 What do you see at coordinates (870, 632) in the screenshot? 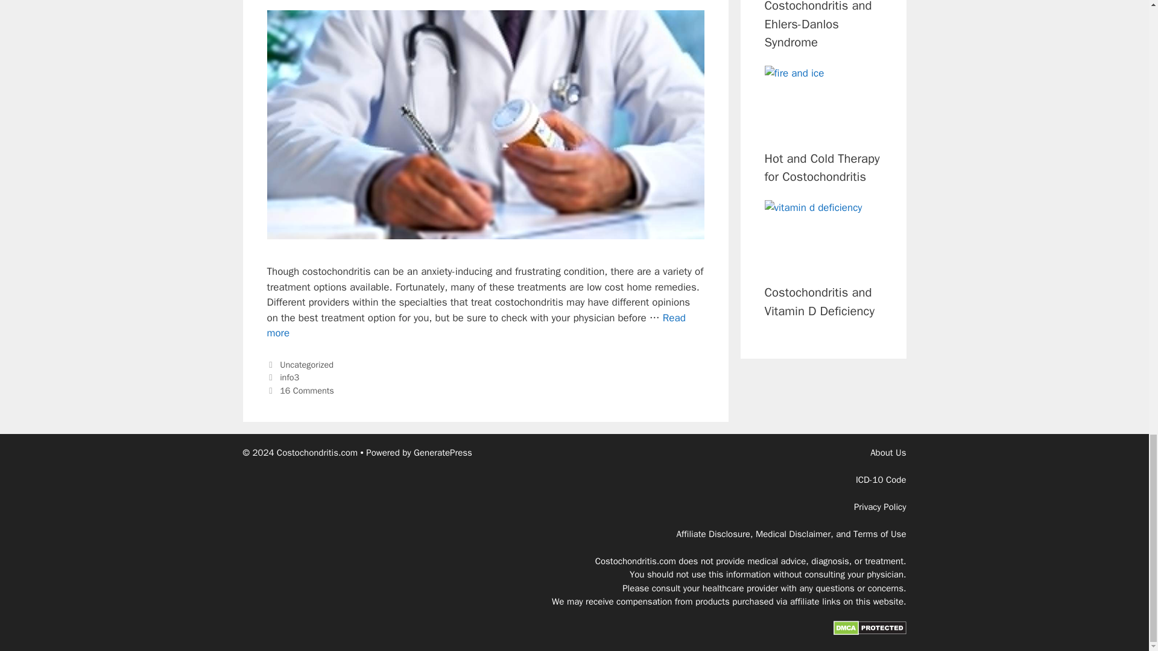
I see `Uncategorized` at bounding box center [870, 632].